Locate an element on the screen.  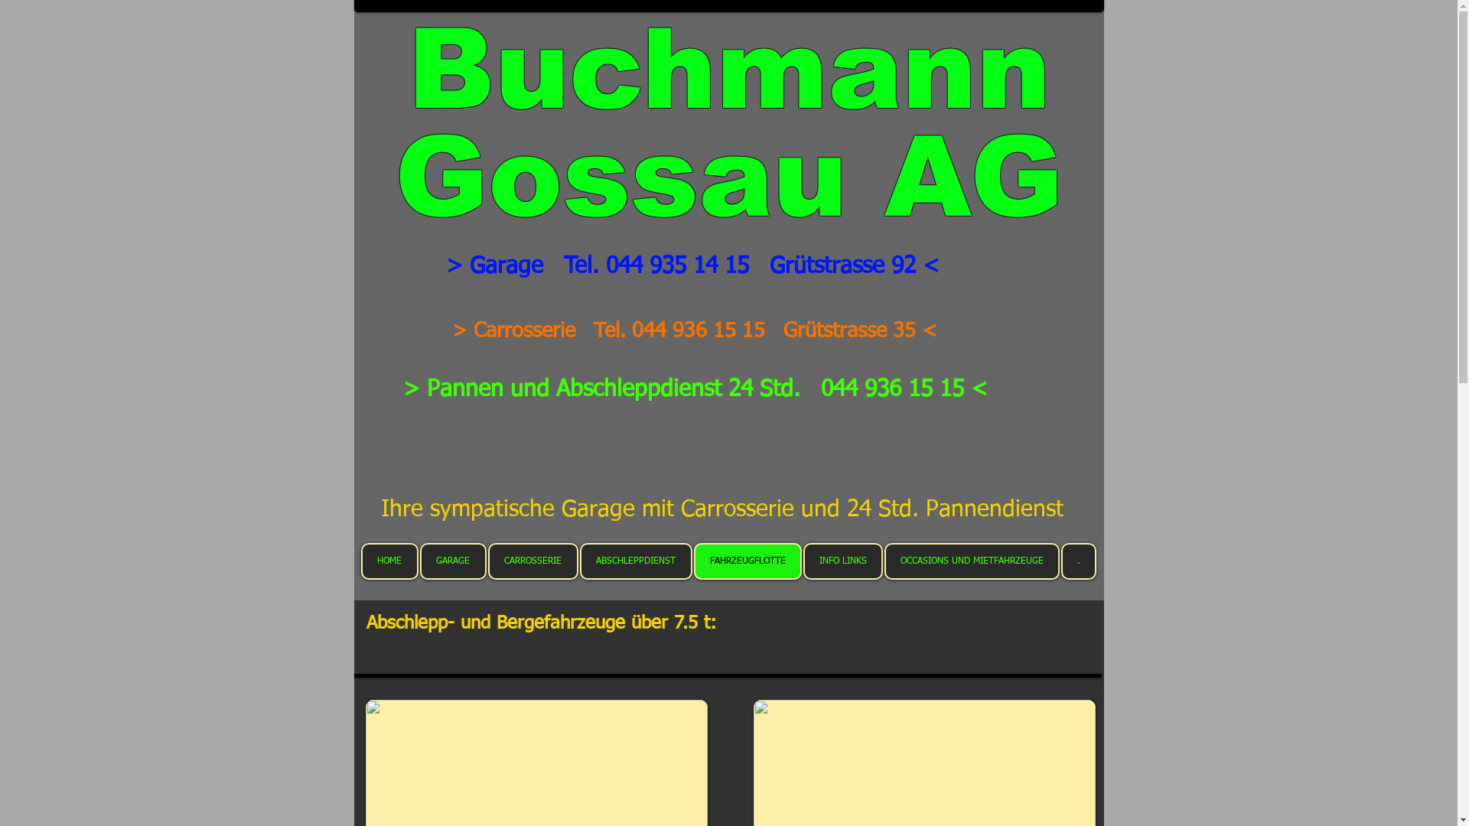
OCCASIONS UND MIETFAHRZEUGE is located at coordinates (972, 561).